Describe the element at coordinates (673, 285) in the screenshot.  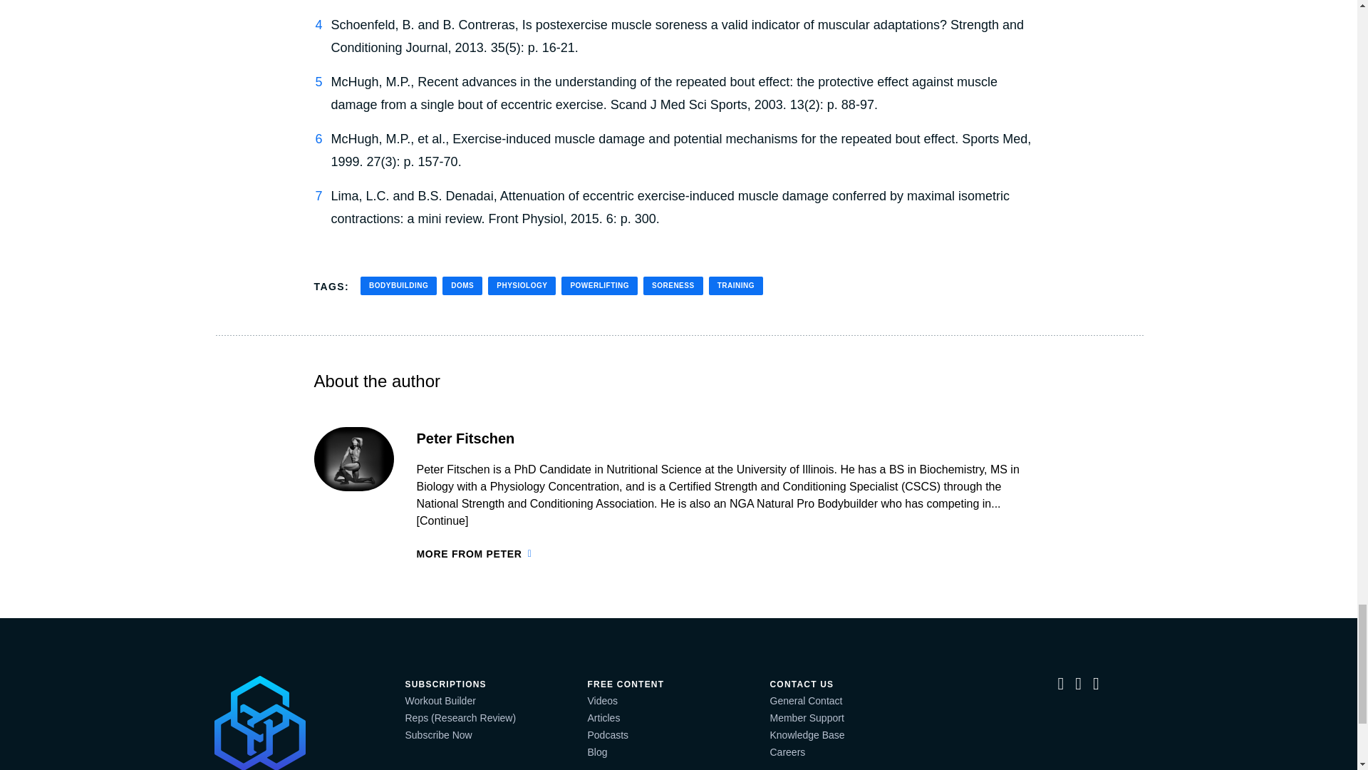
I see `SORENESS` at that location.